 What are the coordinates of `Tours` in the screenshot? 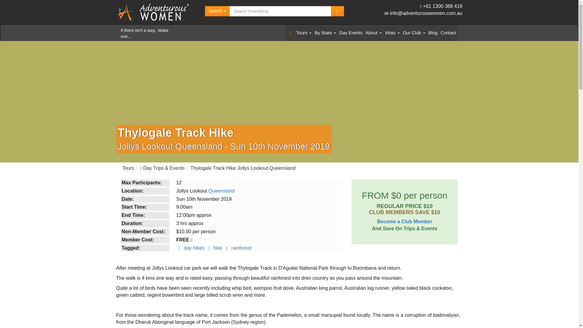 It's located at (304, 33).